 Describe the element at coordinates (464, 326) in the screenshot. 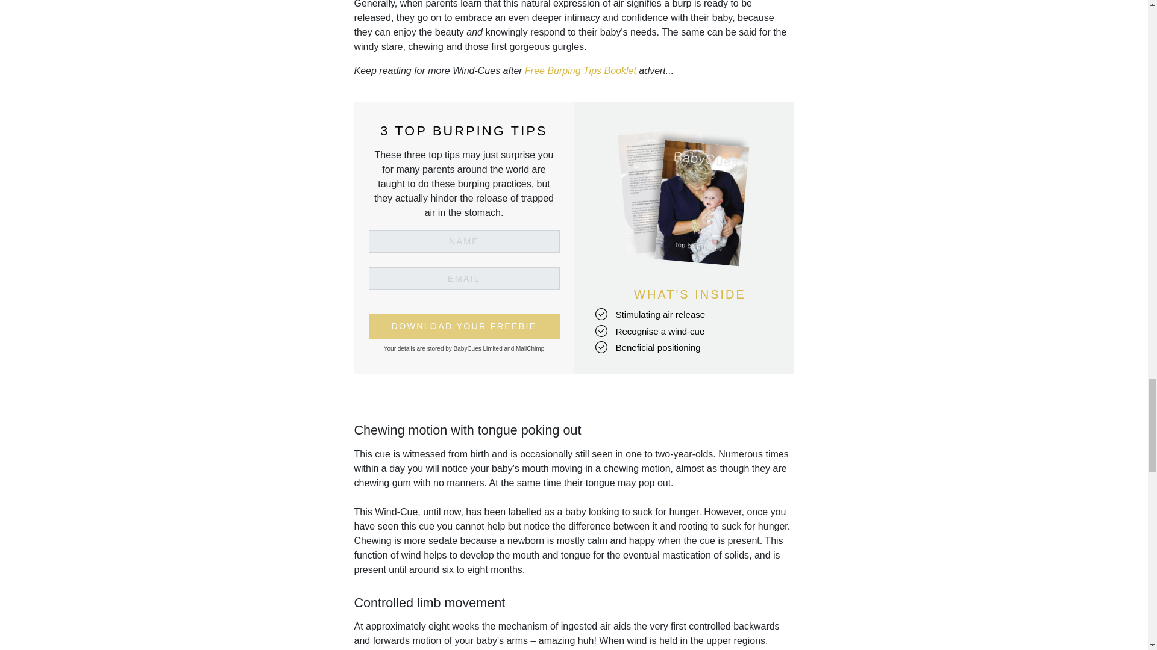

I see `Download your freebie` at that location.